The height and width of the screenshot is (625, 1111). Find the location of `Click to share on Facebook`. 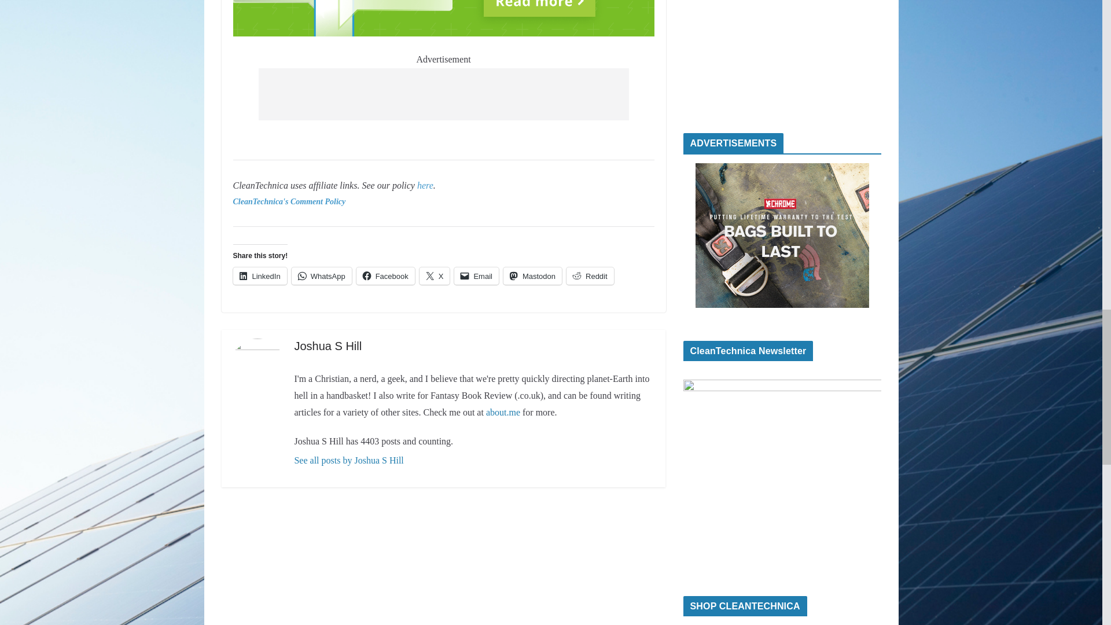

Click to share on Facebook is located at coordinates (385, 276).